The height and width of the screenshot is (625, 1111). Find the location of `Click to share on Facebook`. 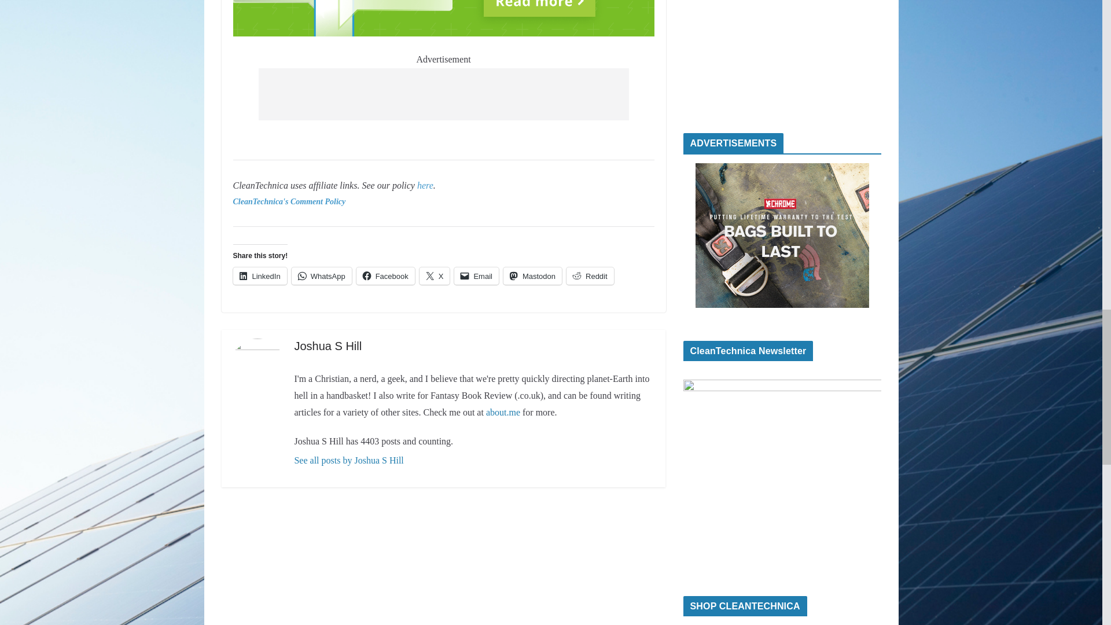

Click to share on Facebook is located at coordinates (385, 276).